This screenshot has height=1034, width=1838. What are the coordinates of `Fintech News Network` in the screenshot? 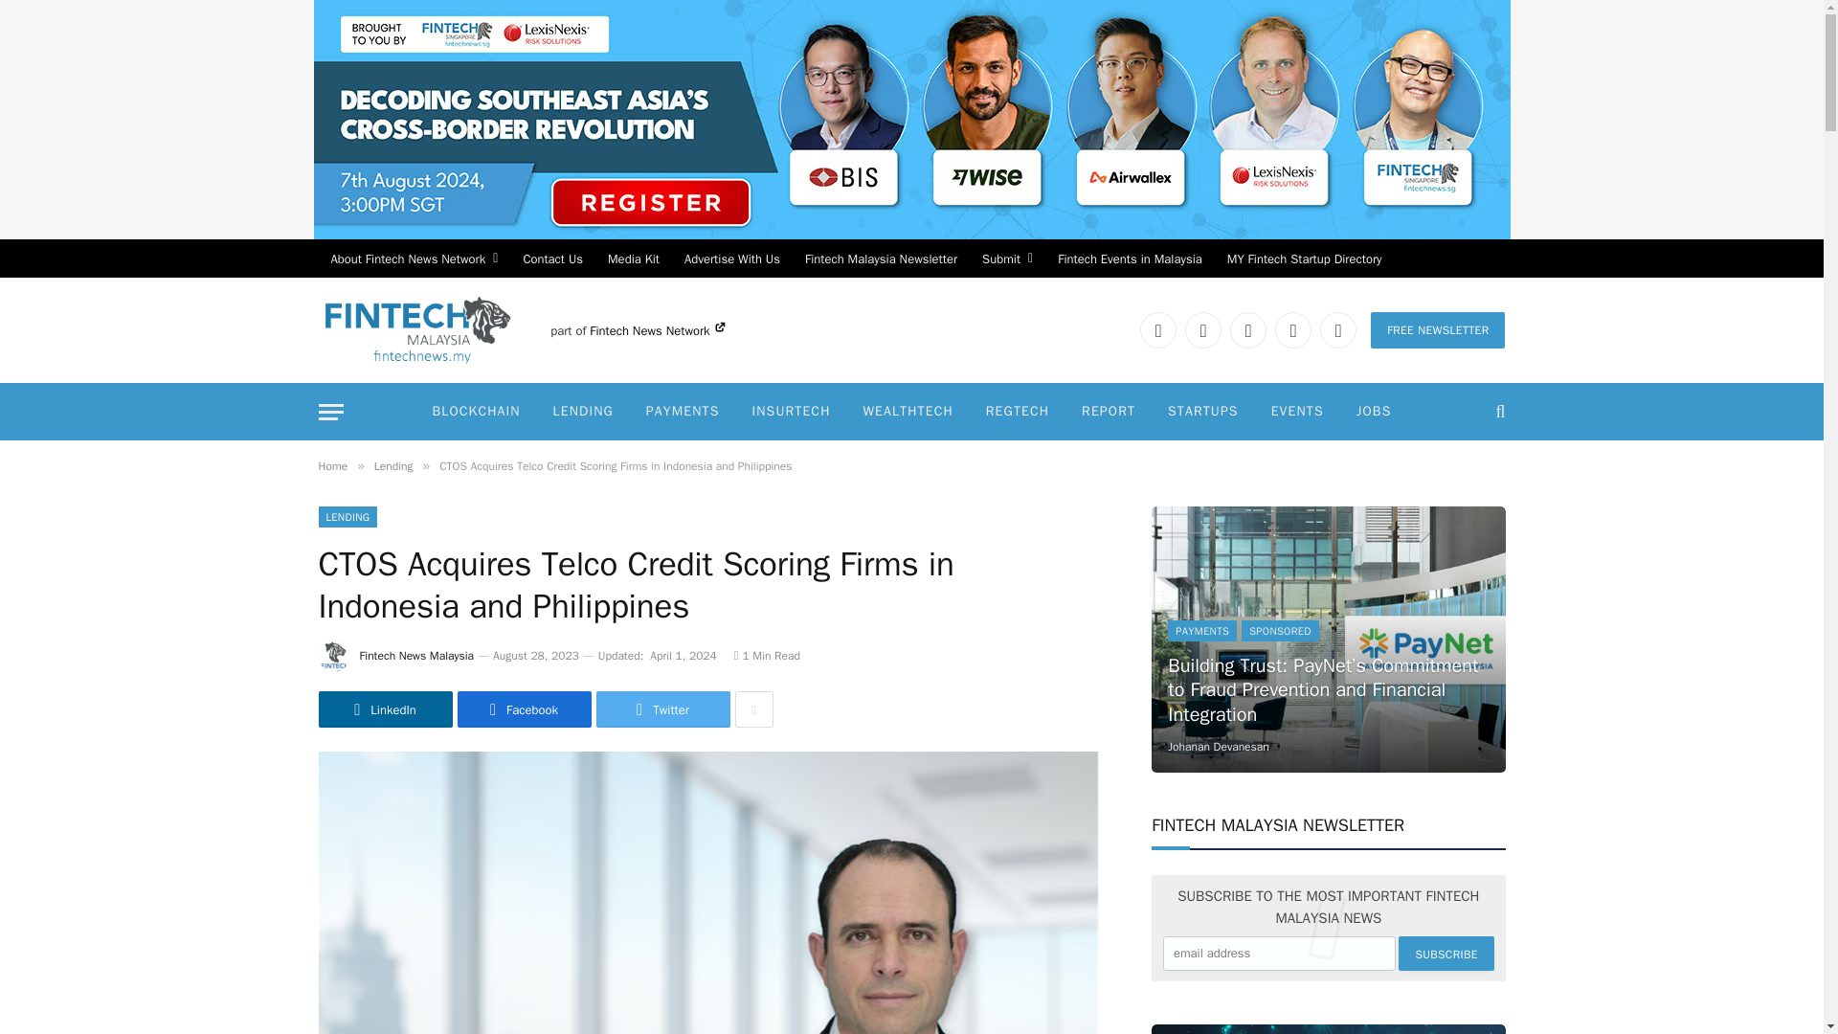 It's located at (657, 330).